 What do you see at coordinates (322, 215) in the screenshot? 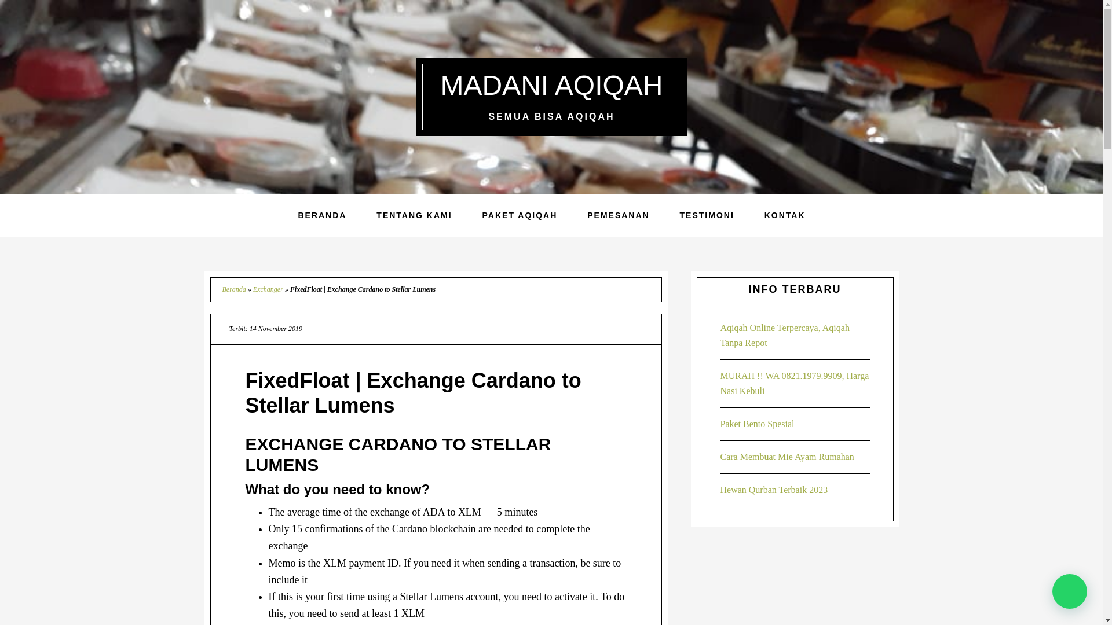
I see `BERANDA` at bounding box center [322, 215].